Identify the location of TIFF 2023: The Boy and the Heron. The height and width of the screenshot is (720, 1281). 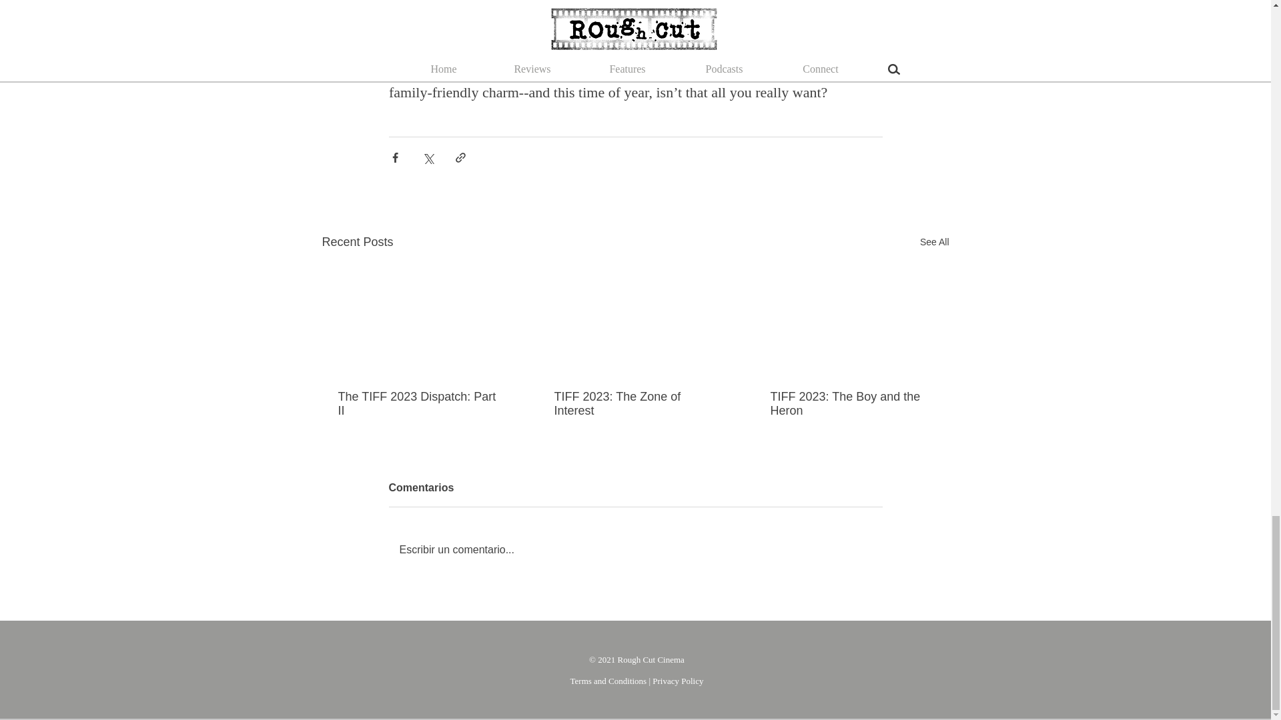
(850, 404).